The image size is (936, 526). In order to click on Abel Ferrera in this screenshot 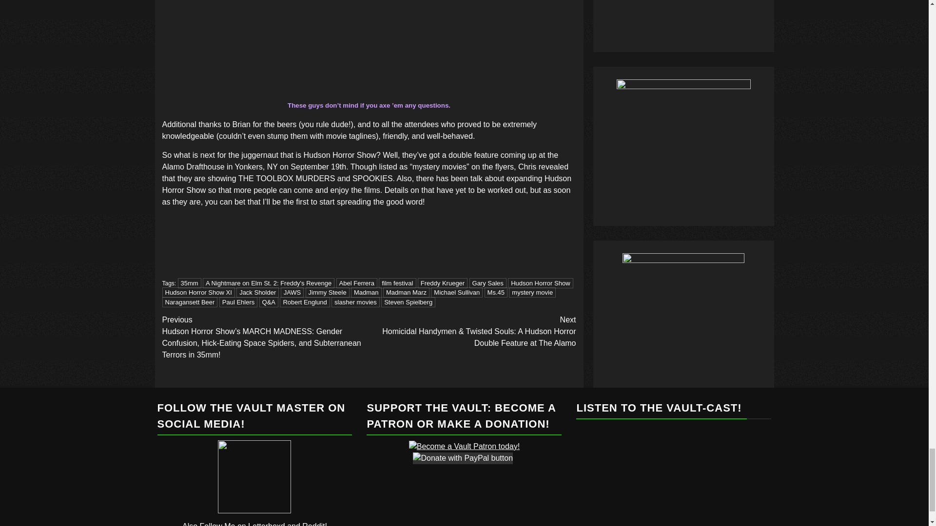, I will do `click(356, 283)`.